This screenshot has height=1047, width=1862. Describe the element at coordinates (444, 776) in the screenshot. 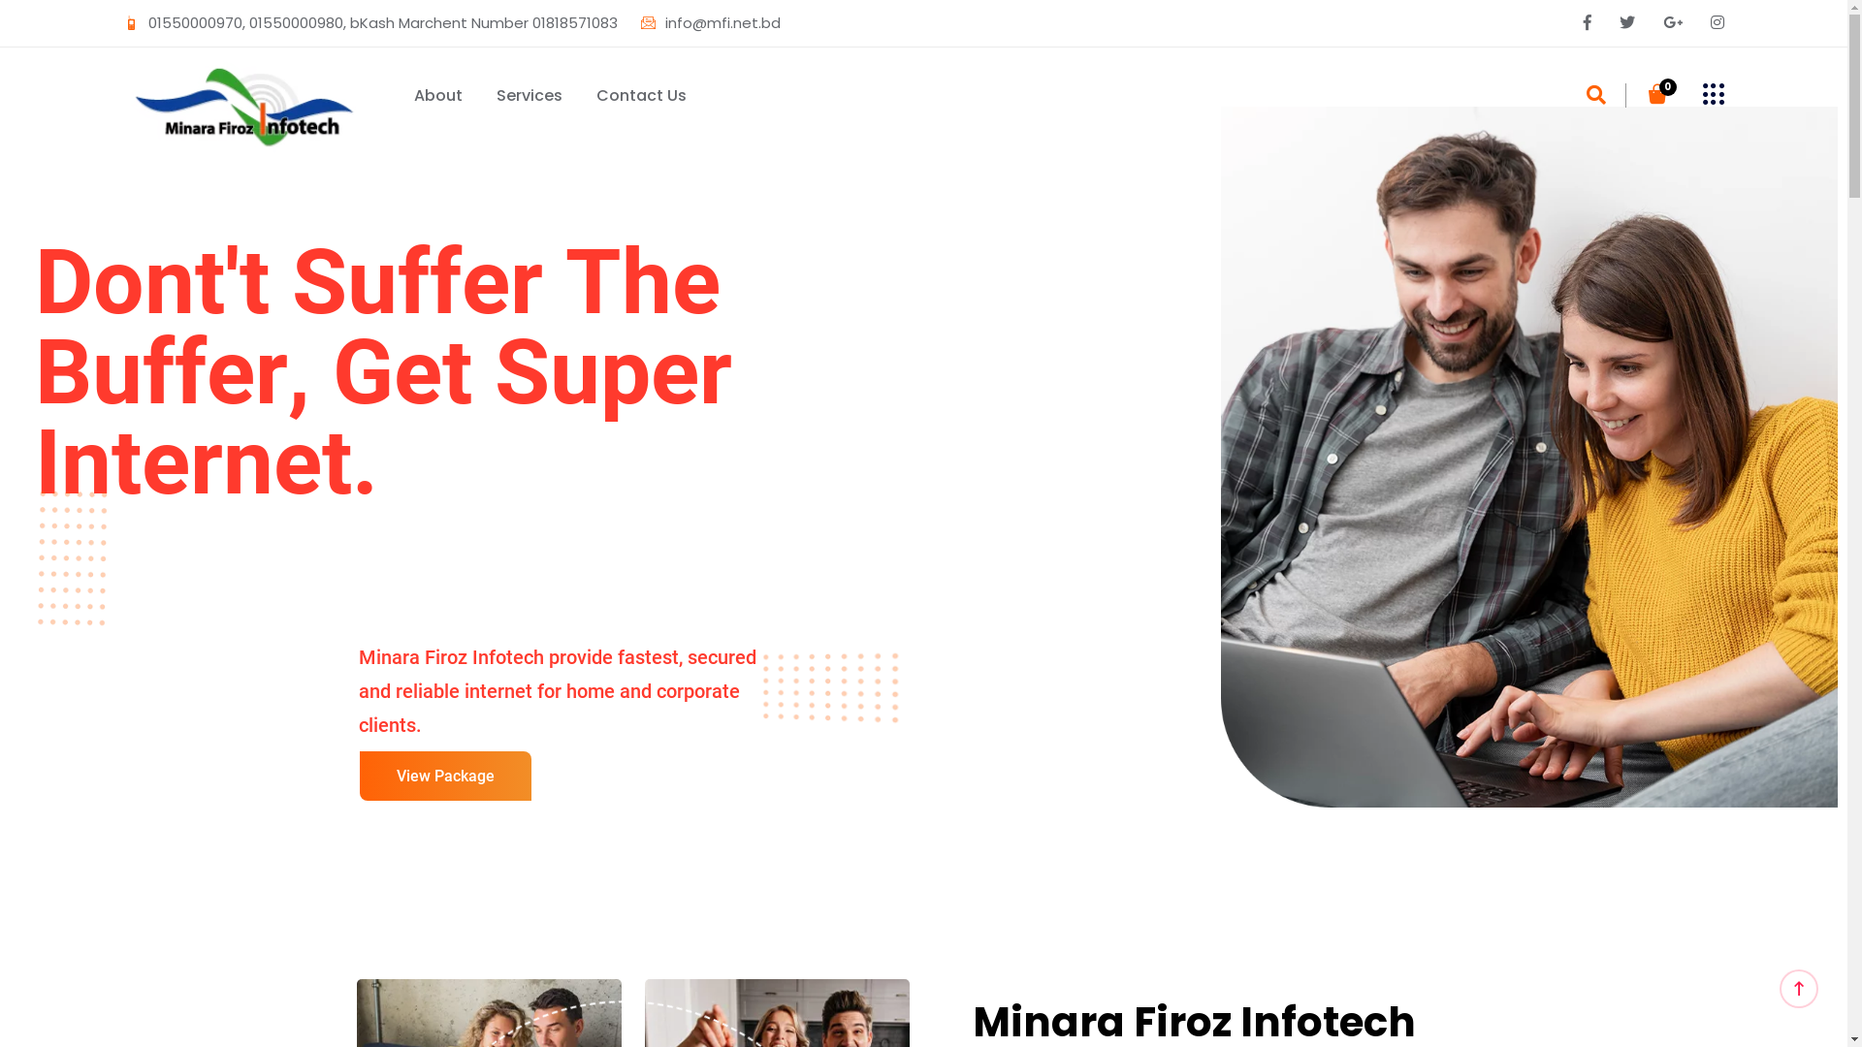

I see `View Package` at that location.